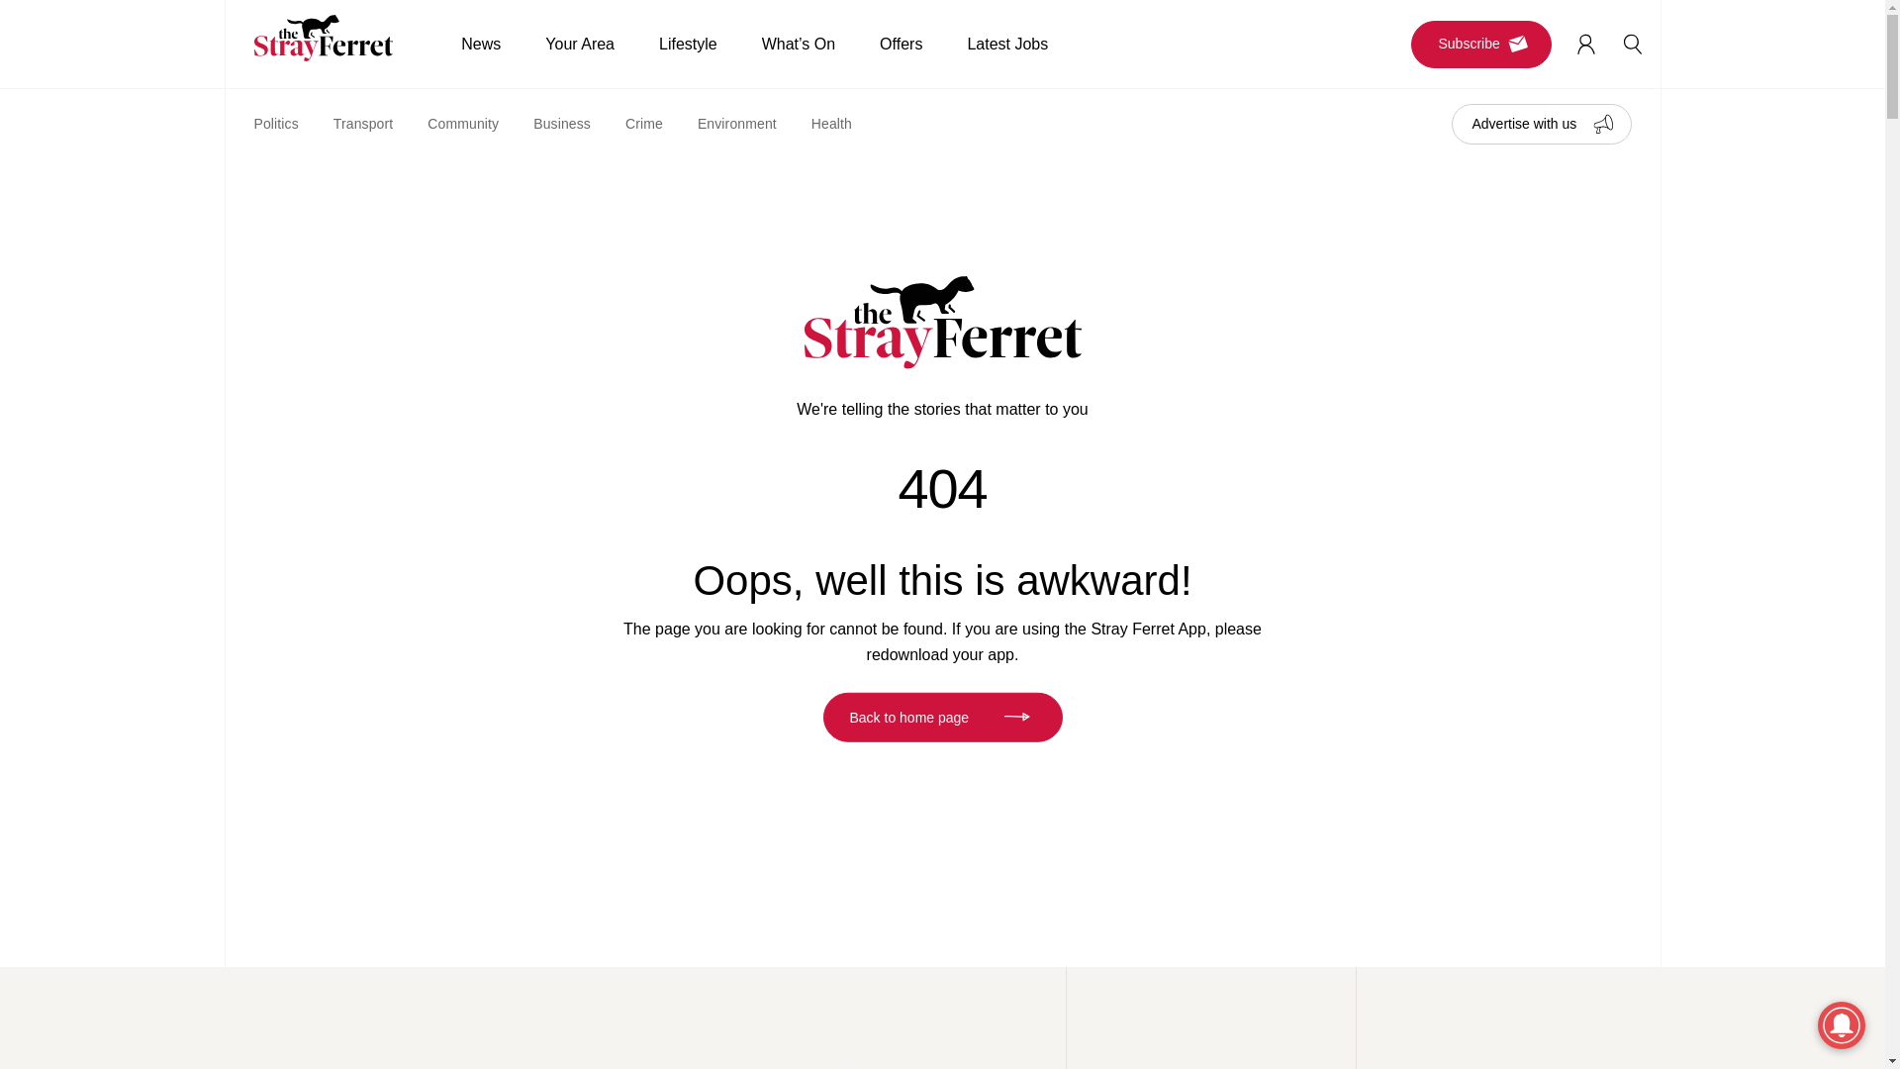  What do you see at coordinates (711, 44) in the screenshot?
I see `Lifestyle` at bounding box center [711, 44].